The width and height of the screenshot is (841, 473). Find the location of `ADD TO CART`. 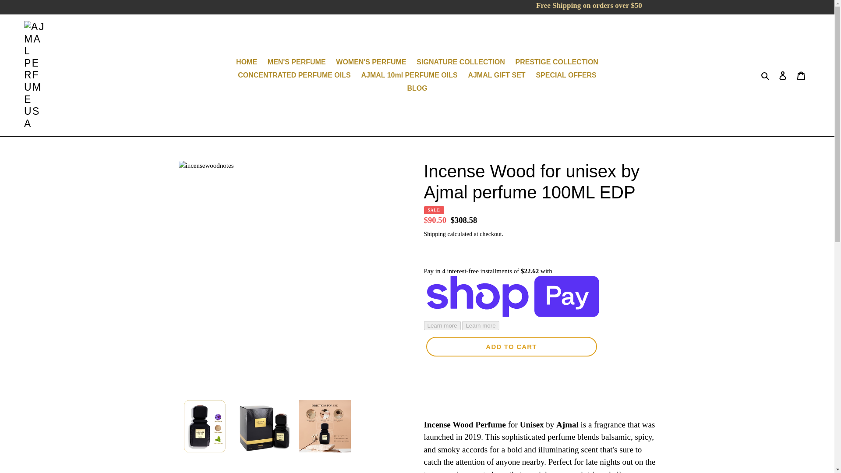

ADD TO CART is located at coordinates (511, 346).